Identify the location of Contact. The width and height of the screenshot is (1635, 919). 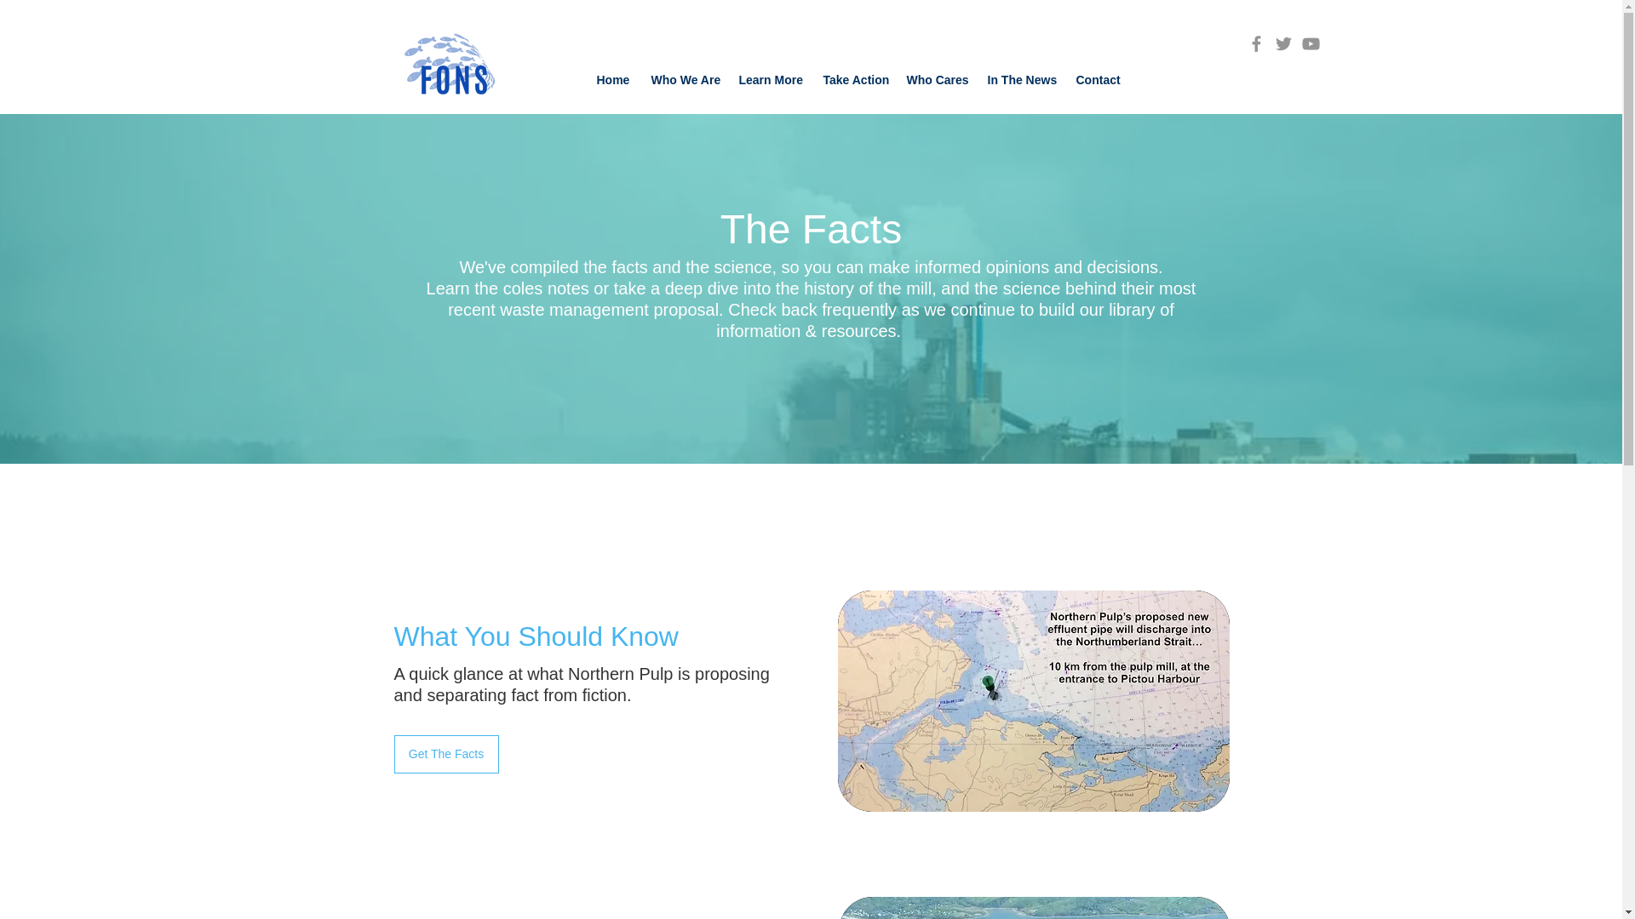
(1099, 80).